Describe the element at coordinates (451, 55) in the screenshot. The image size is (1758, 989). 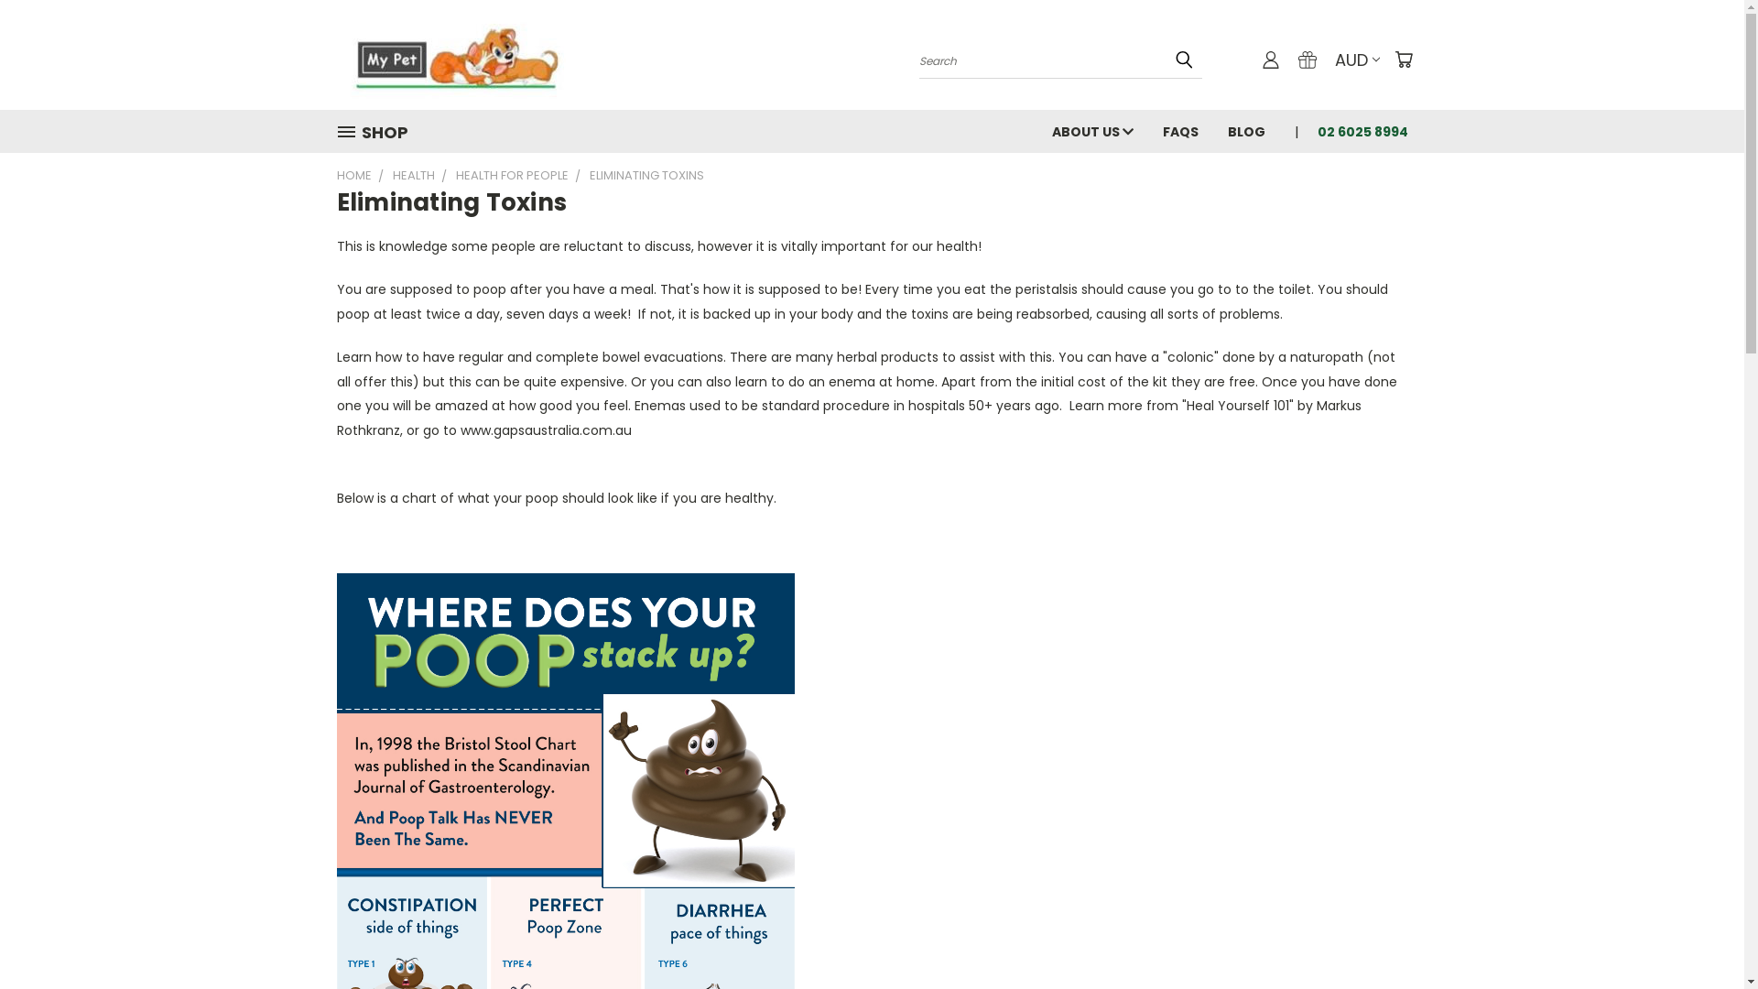
I see `My Pet` at that location.